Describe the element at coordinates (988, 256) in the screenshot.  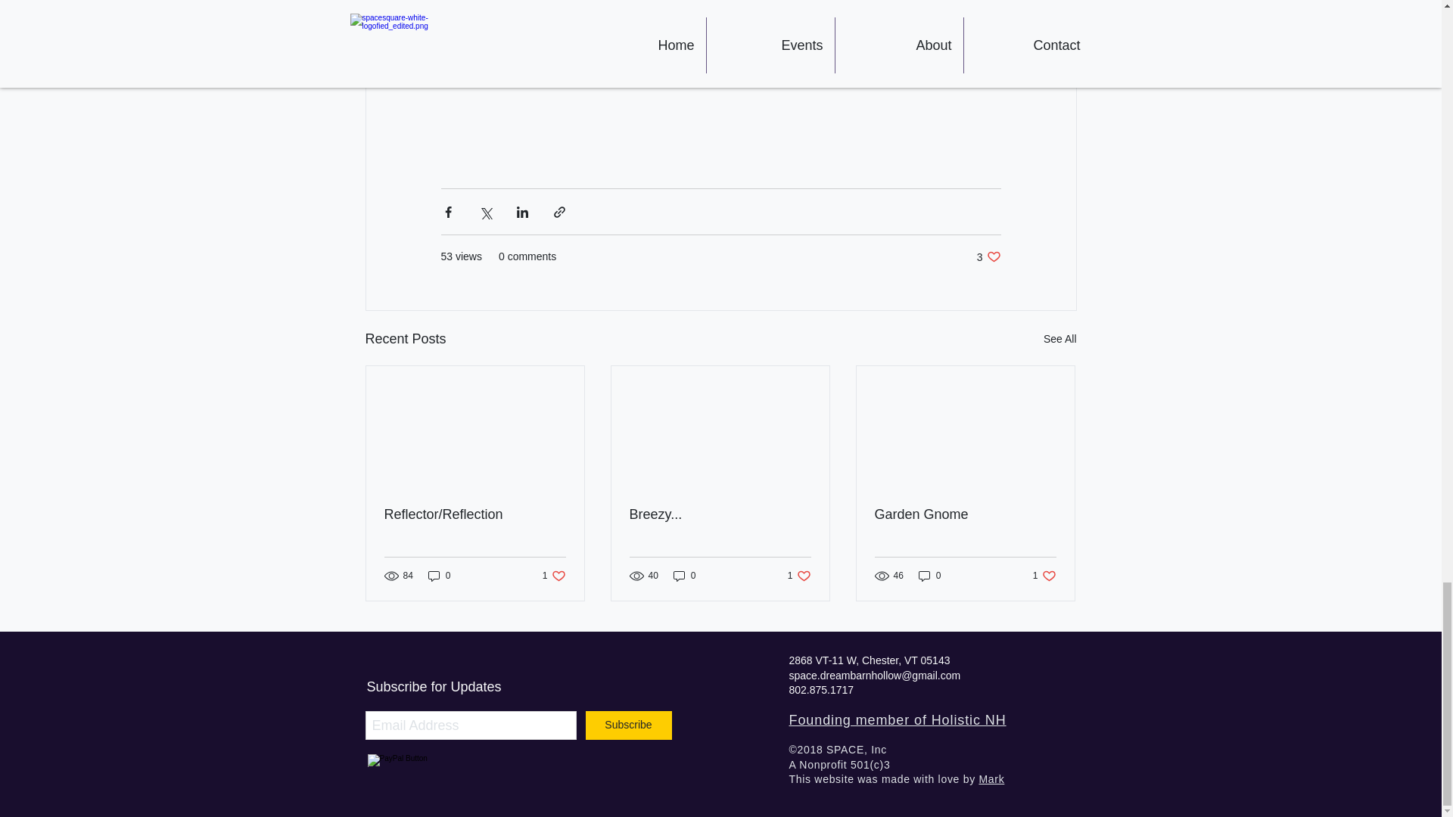
I see `Subscribe` at that location.